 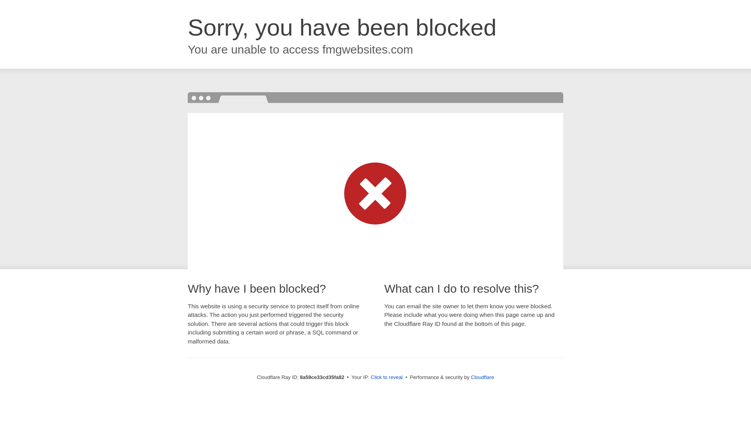 I want to click on Click to reveal, so click(x=386, y=377).